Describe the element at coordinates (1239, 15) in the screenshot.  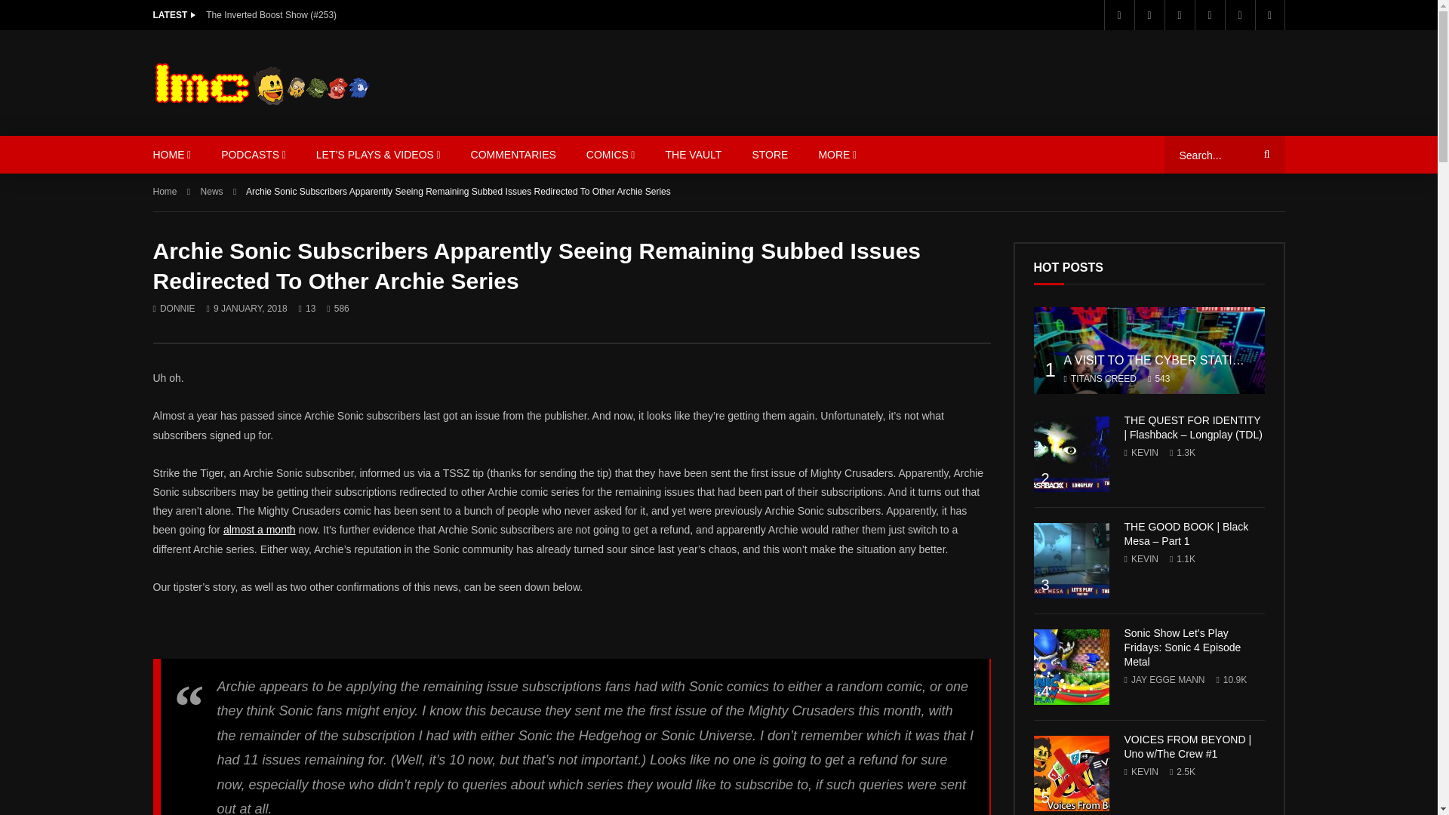
I see `Discord` at that location.